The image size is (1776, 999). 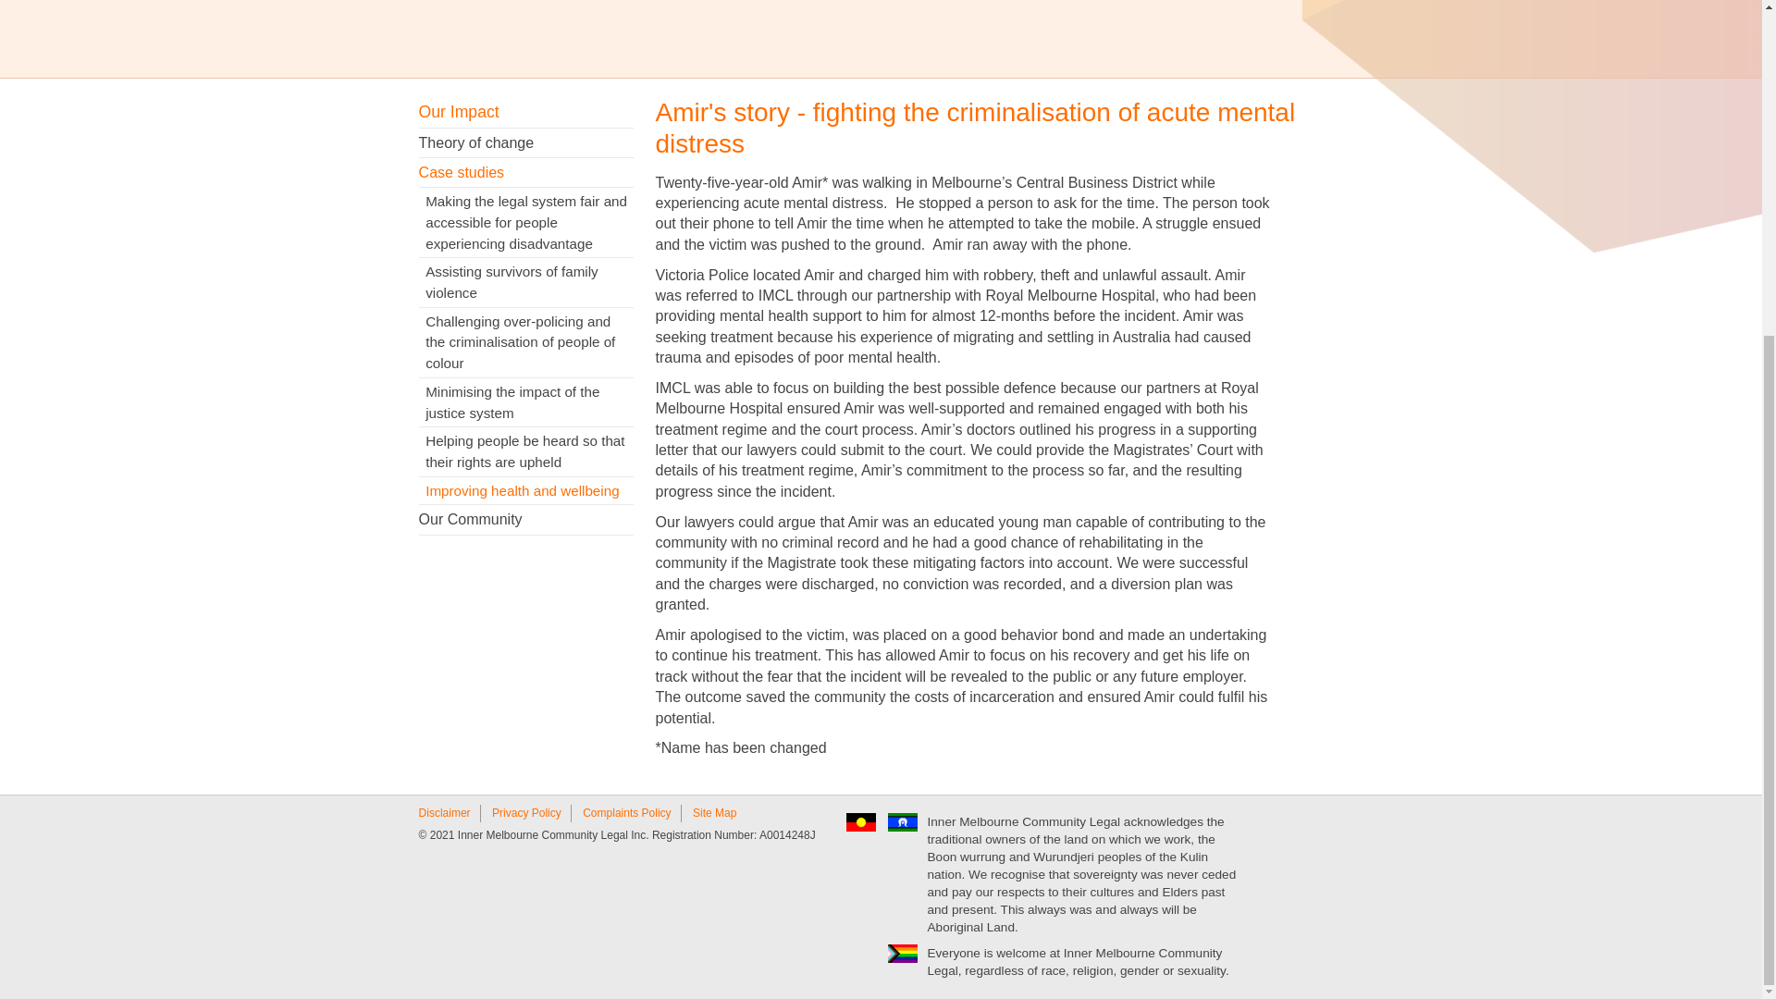 I want to click on Minimising the impact of the justice system, so click(x=526, y=403).